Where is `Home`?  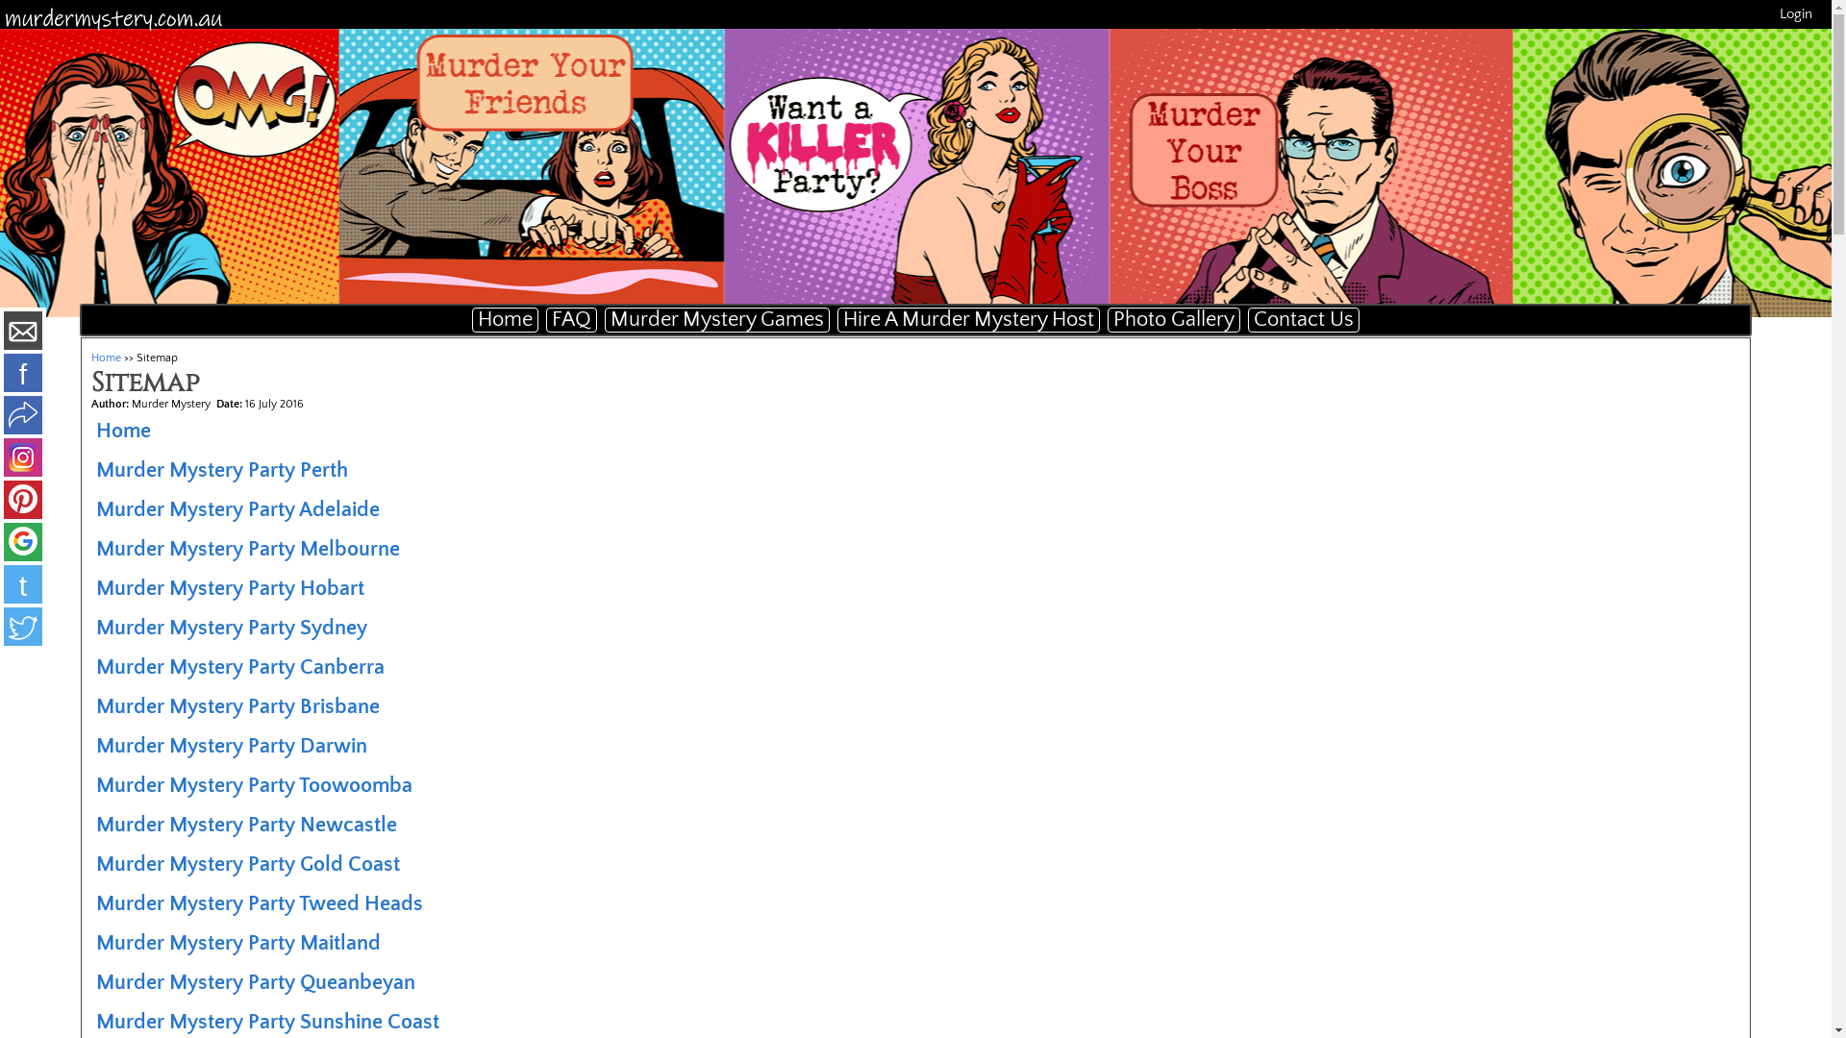
Home is located at coordinates (506, 320).